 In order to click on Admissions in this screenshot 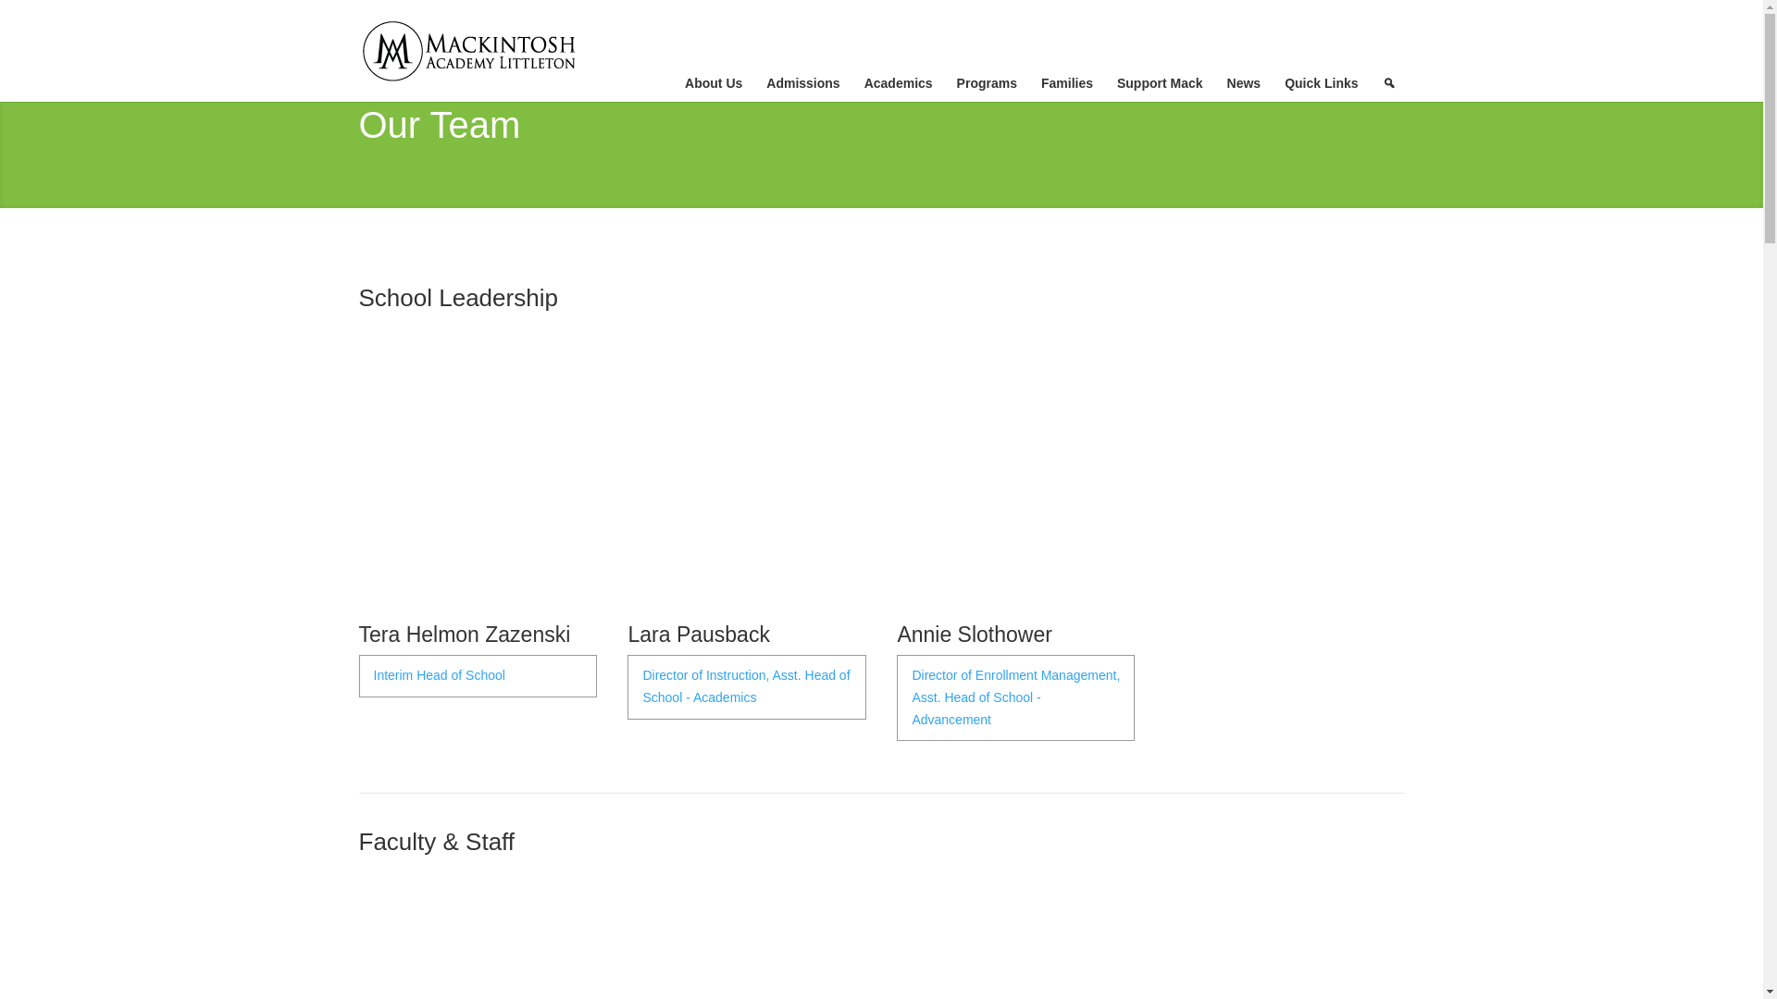, I will do `click(805, 83)`.